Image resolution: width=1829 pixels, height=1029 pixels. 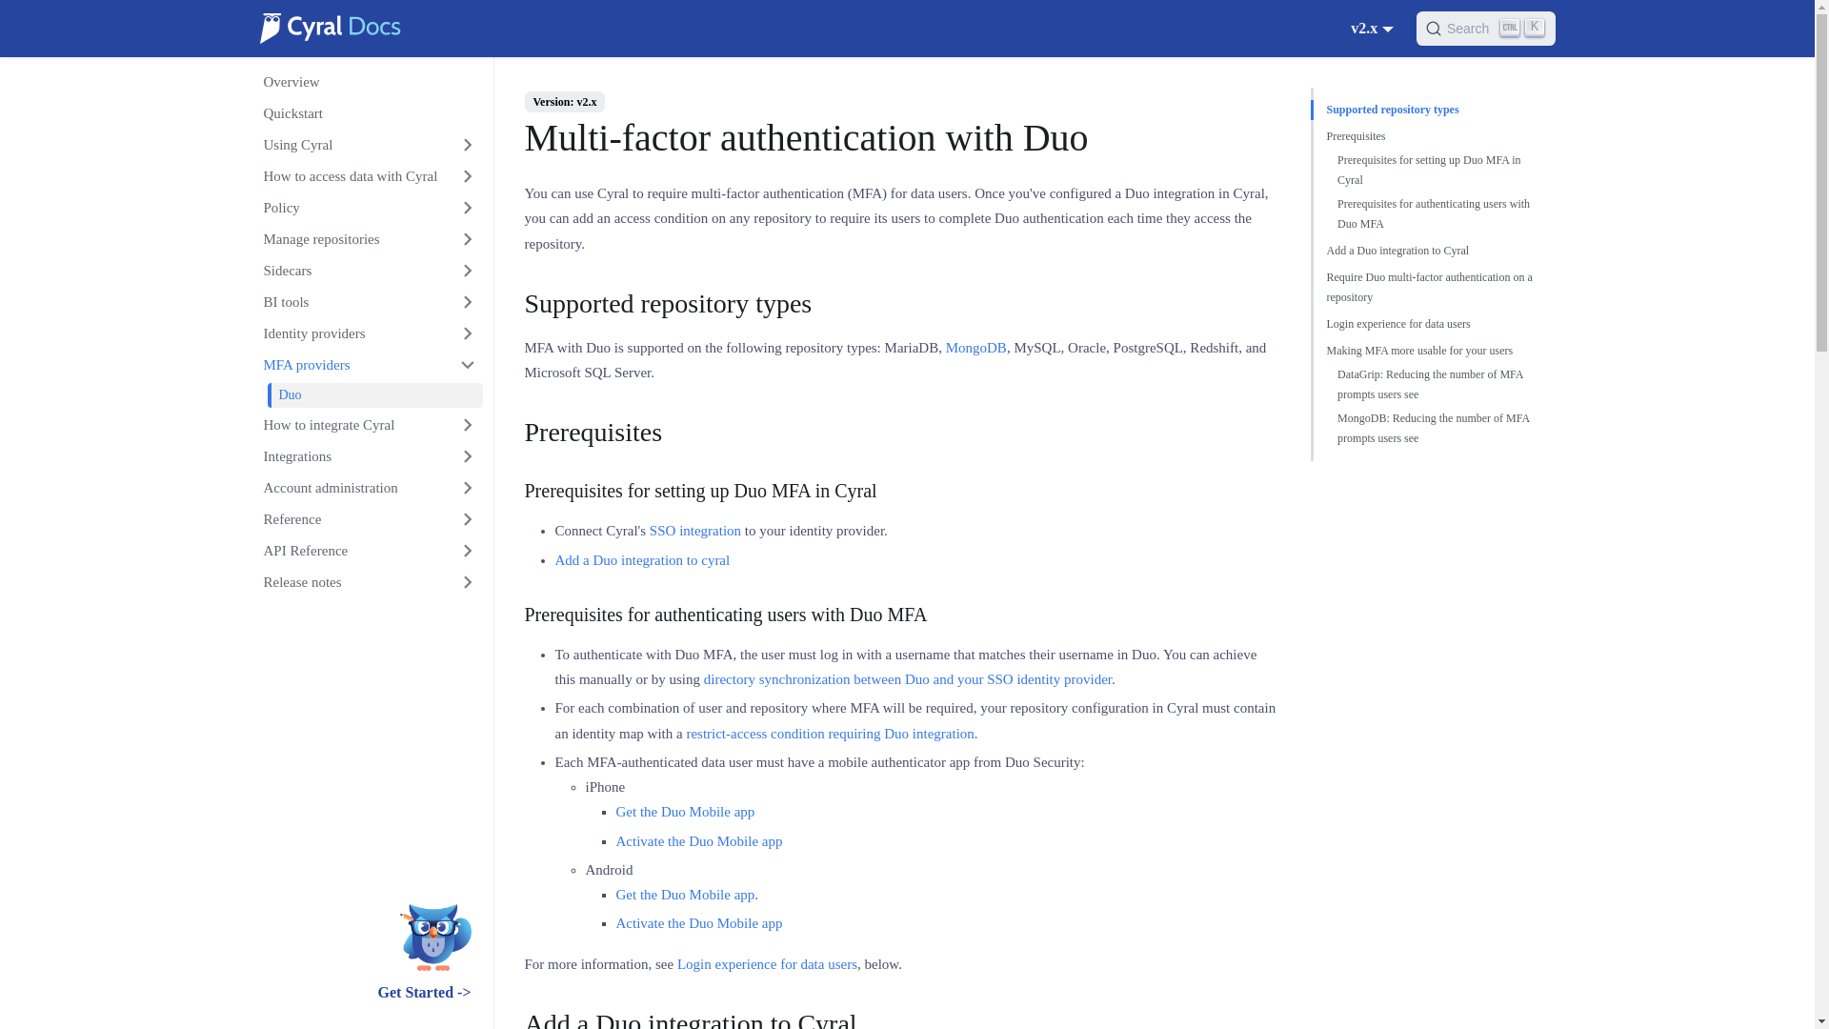 What do you see at coordinates (367, 238) in the screenshot?
I see `Manage repositories` at bounding box center [367, 238].